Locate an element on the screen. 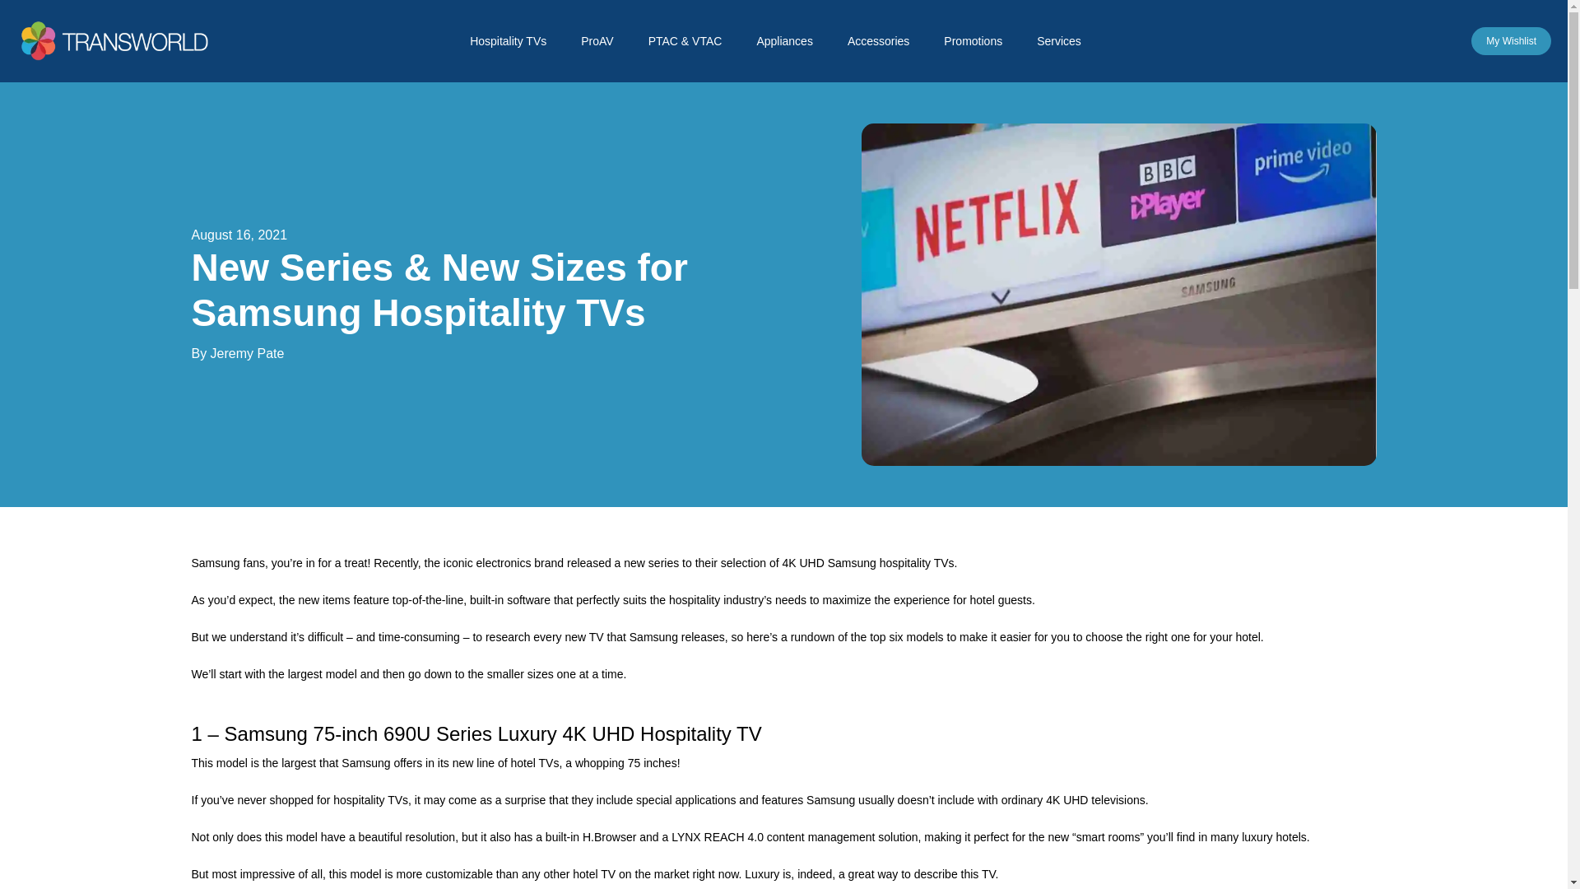 The width and height of the screenshot is (1580, 889). ProAV is located at coordinates (605, 44).